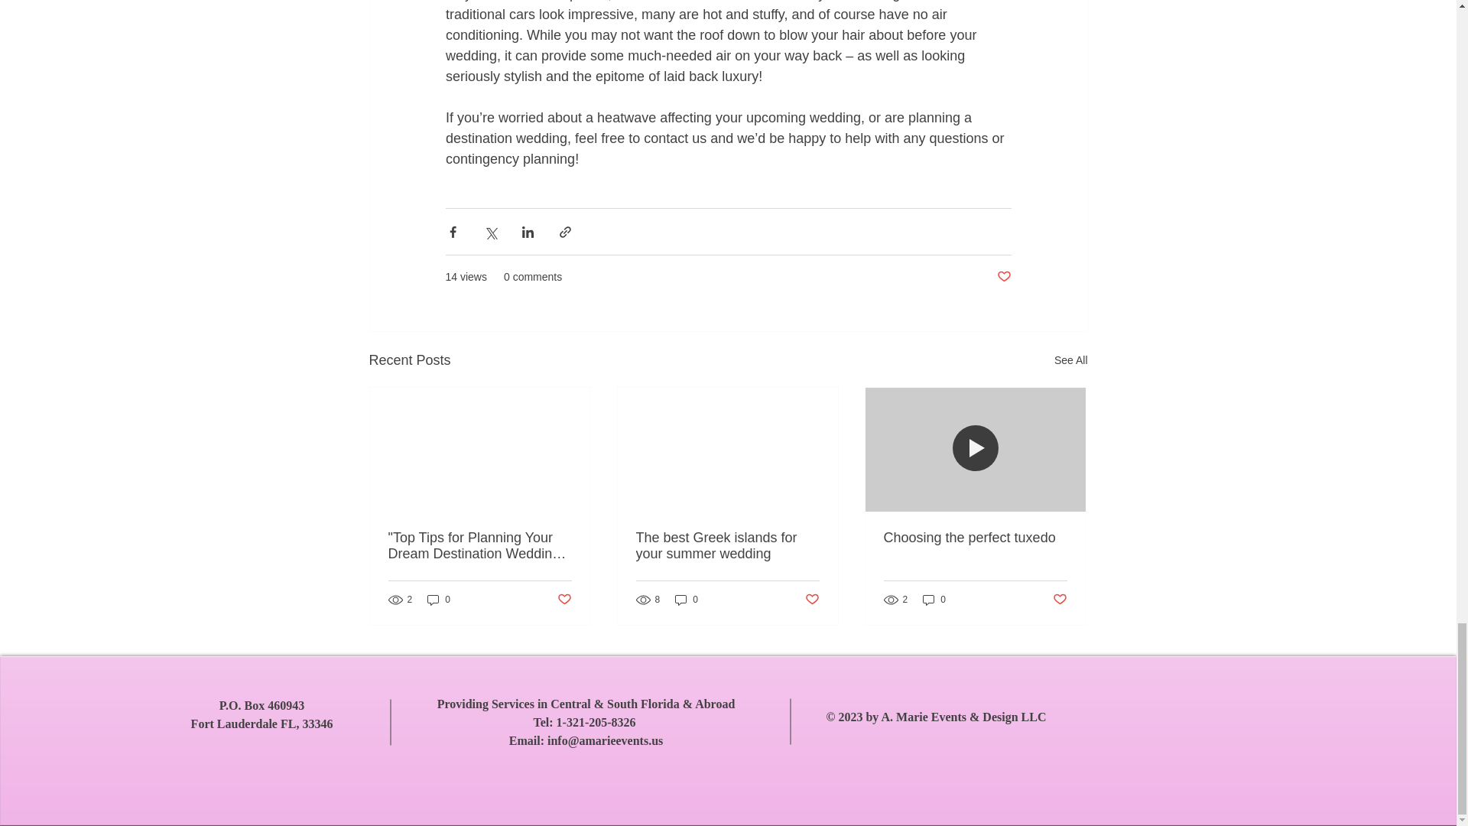 This screenshot has width=1468, height=826. Describe the element at coordinates (1070, 360) in the screenshot. I see `See All` at that location.